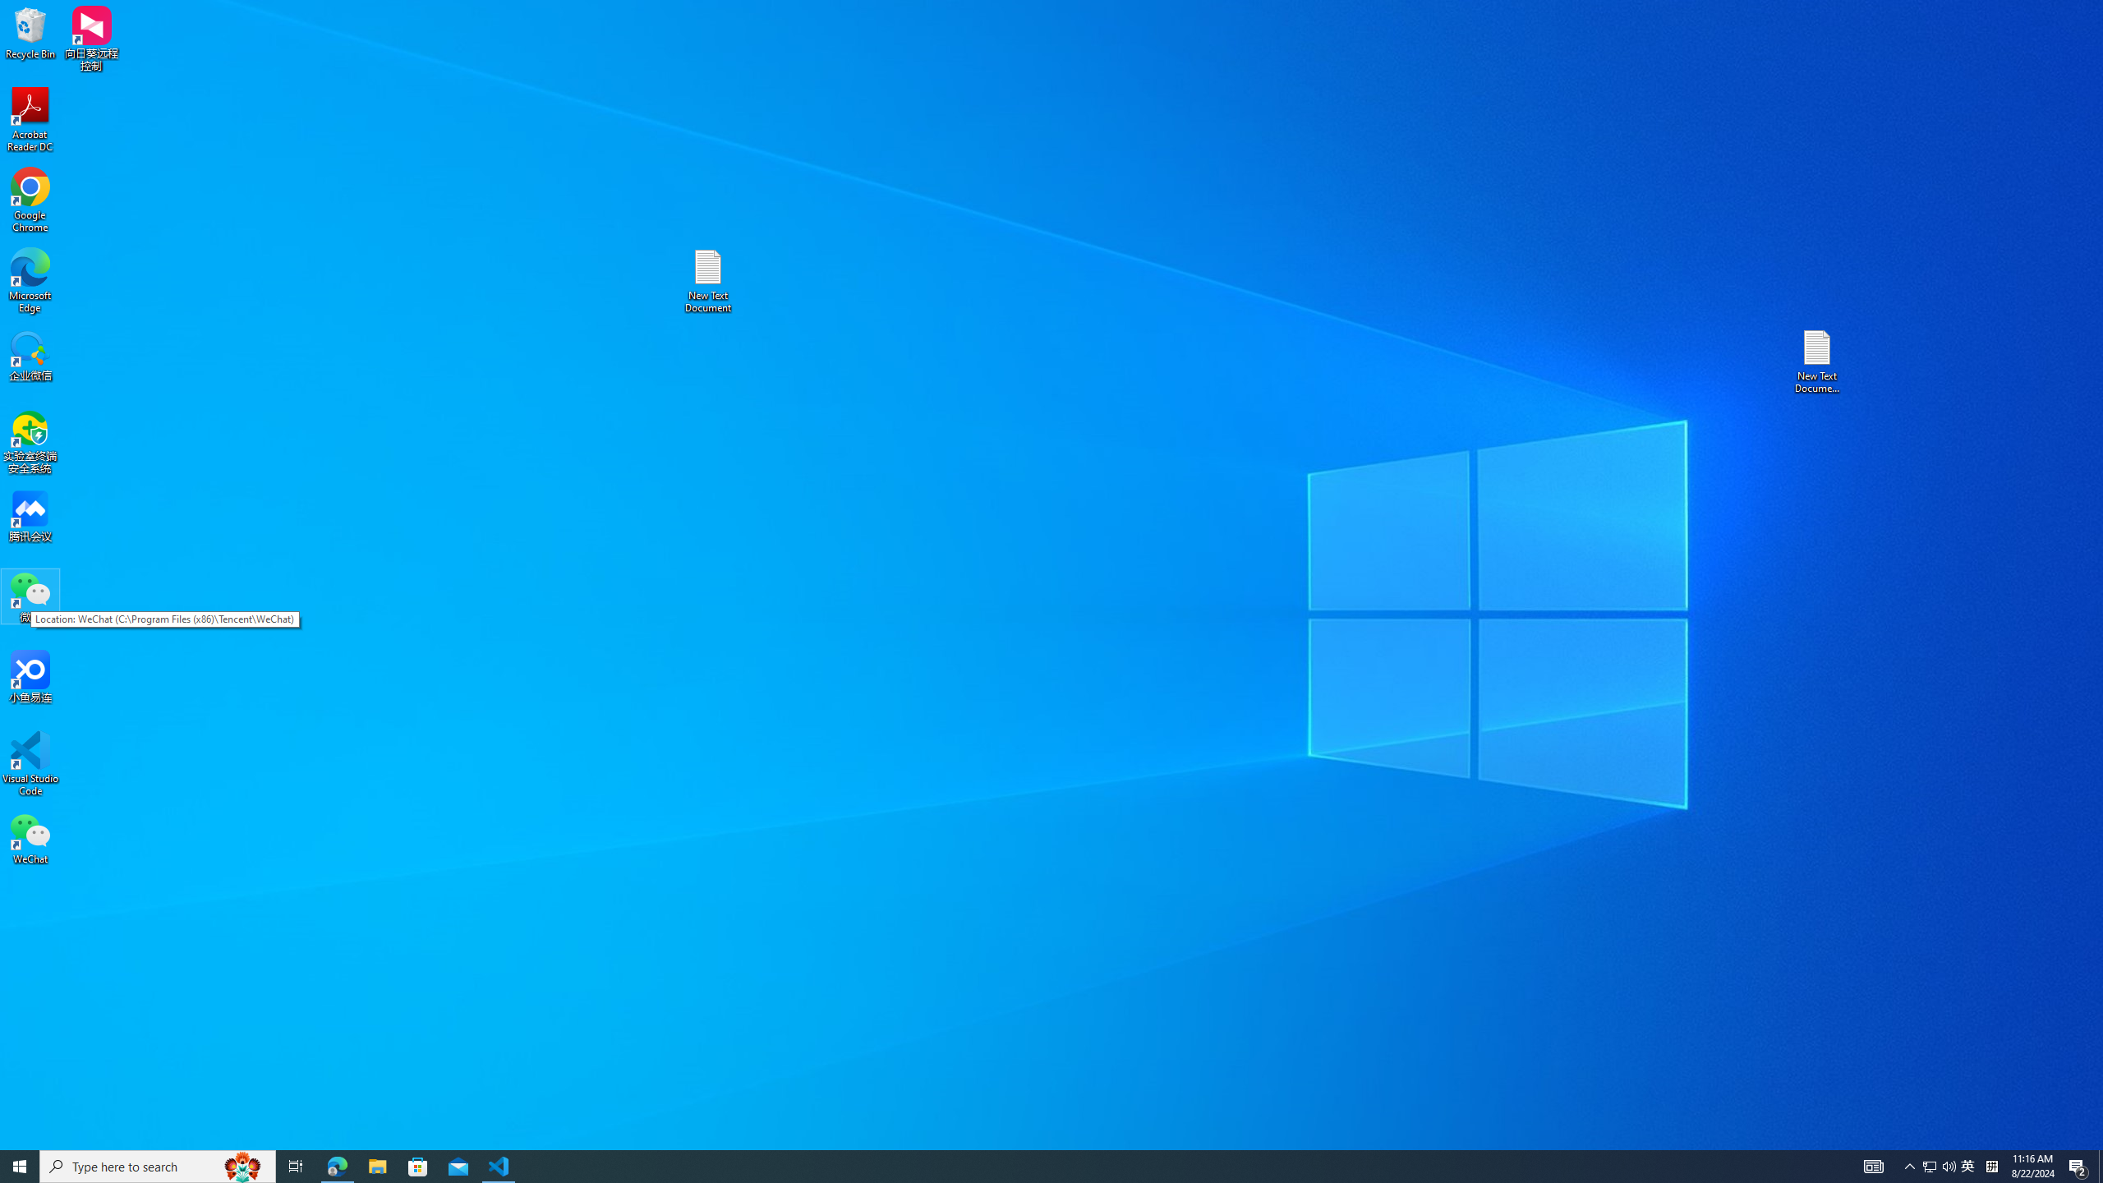  I want to click on Acrobat Reader DC, so click(30, 120).